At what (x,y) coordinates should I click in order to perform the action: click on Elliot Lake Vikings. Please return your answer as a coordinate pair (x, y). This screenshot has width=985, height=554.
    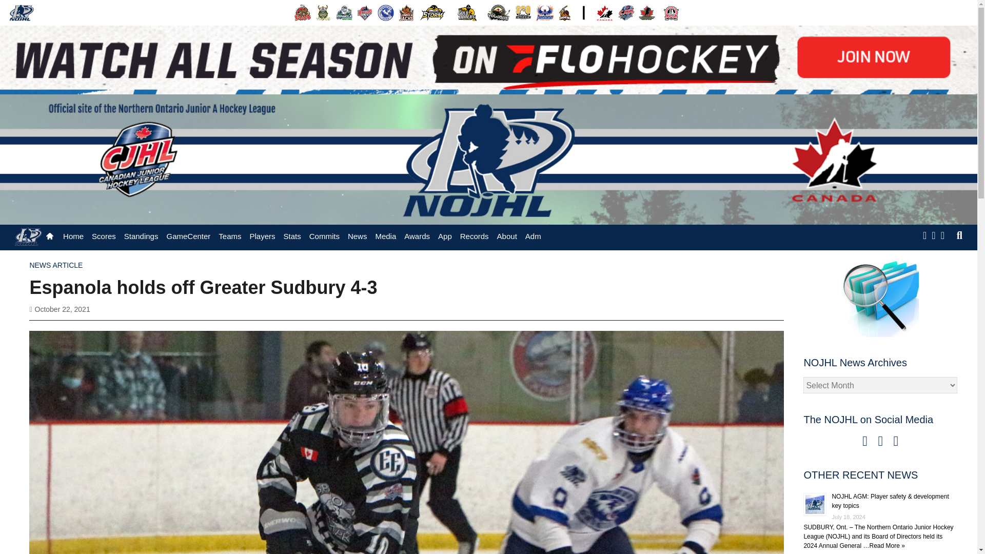
    Looking at the image, I should click on (323, 12).